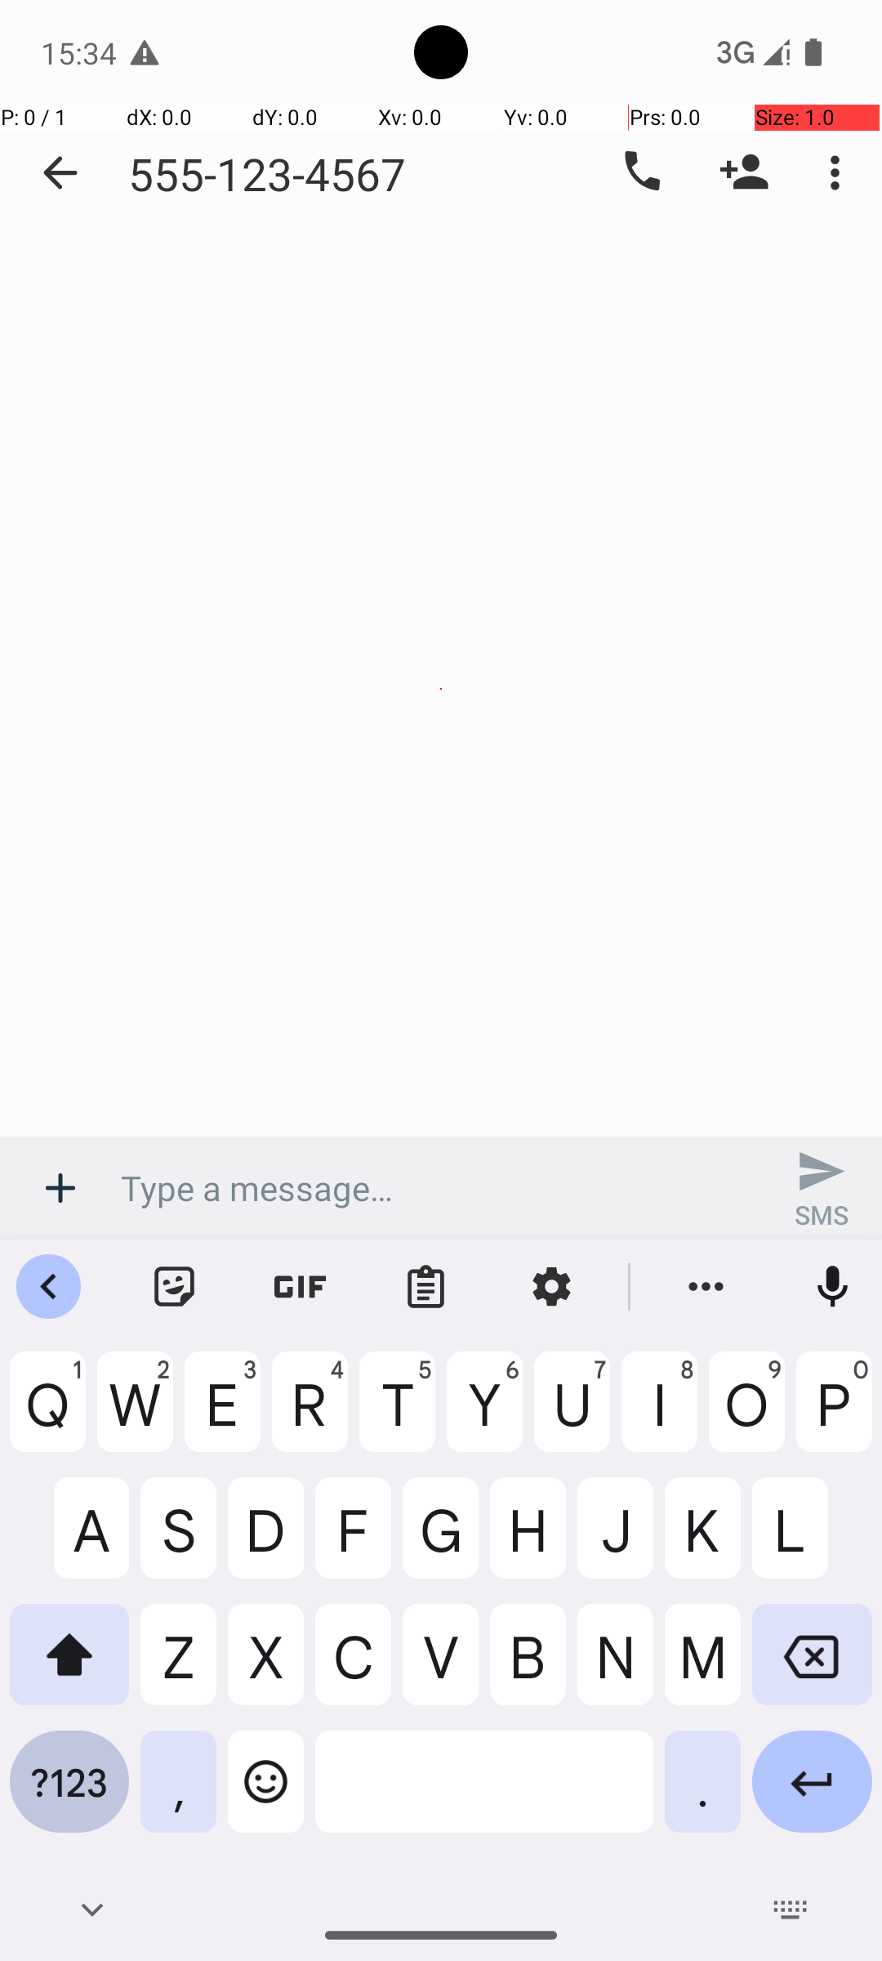 The width and height of the screenshot is (882, 1961). I want to click on Add Person, so click(745, 172).